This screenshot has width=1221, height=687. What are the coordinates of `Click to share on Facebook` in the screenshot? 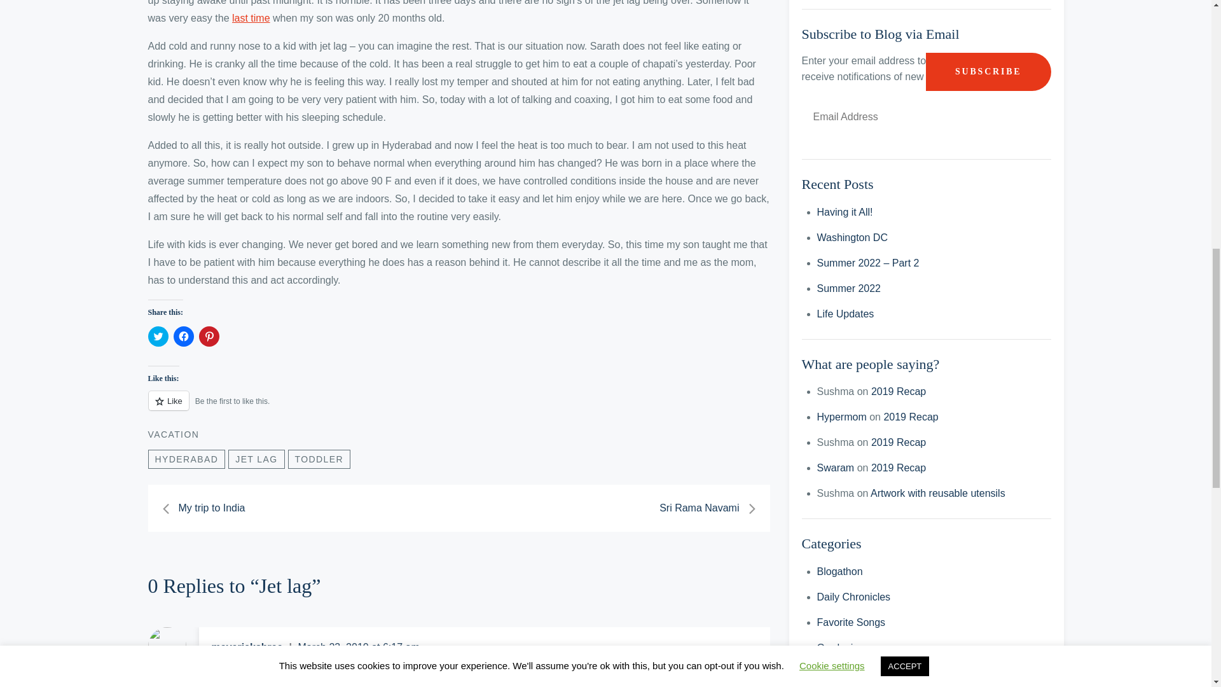 It's located at (183, 337).